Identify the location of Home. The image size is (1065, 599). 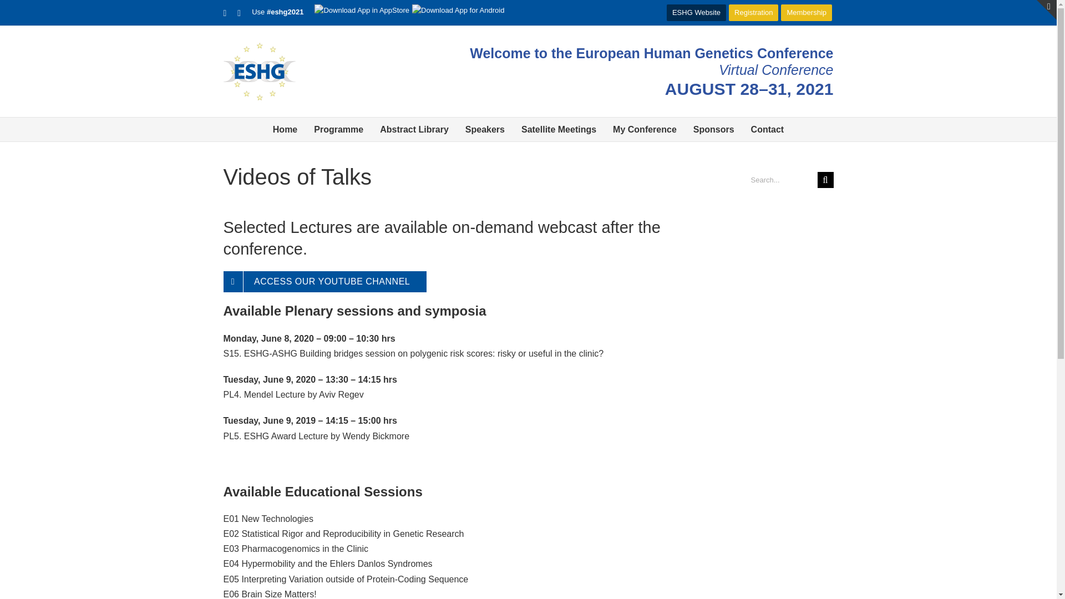
(285, 129).